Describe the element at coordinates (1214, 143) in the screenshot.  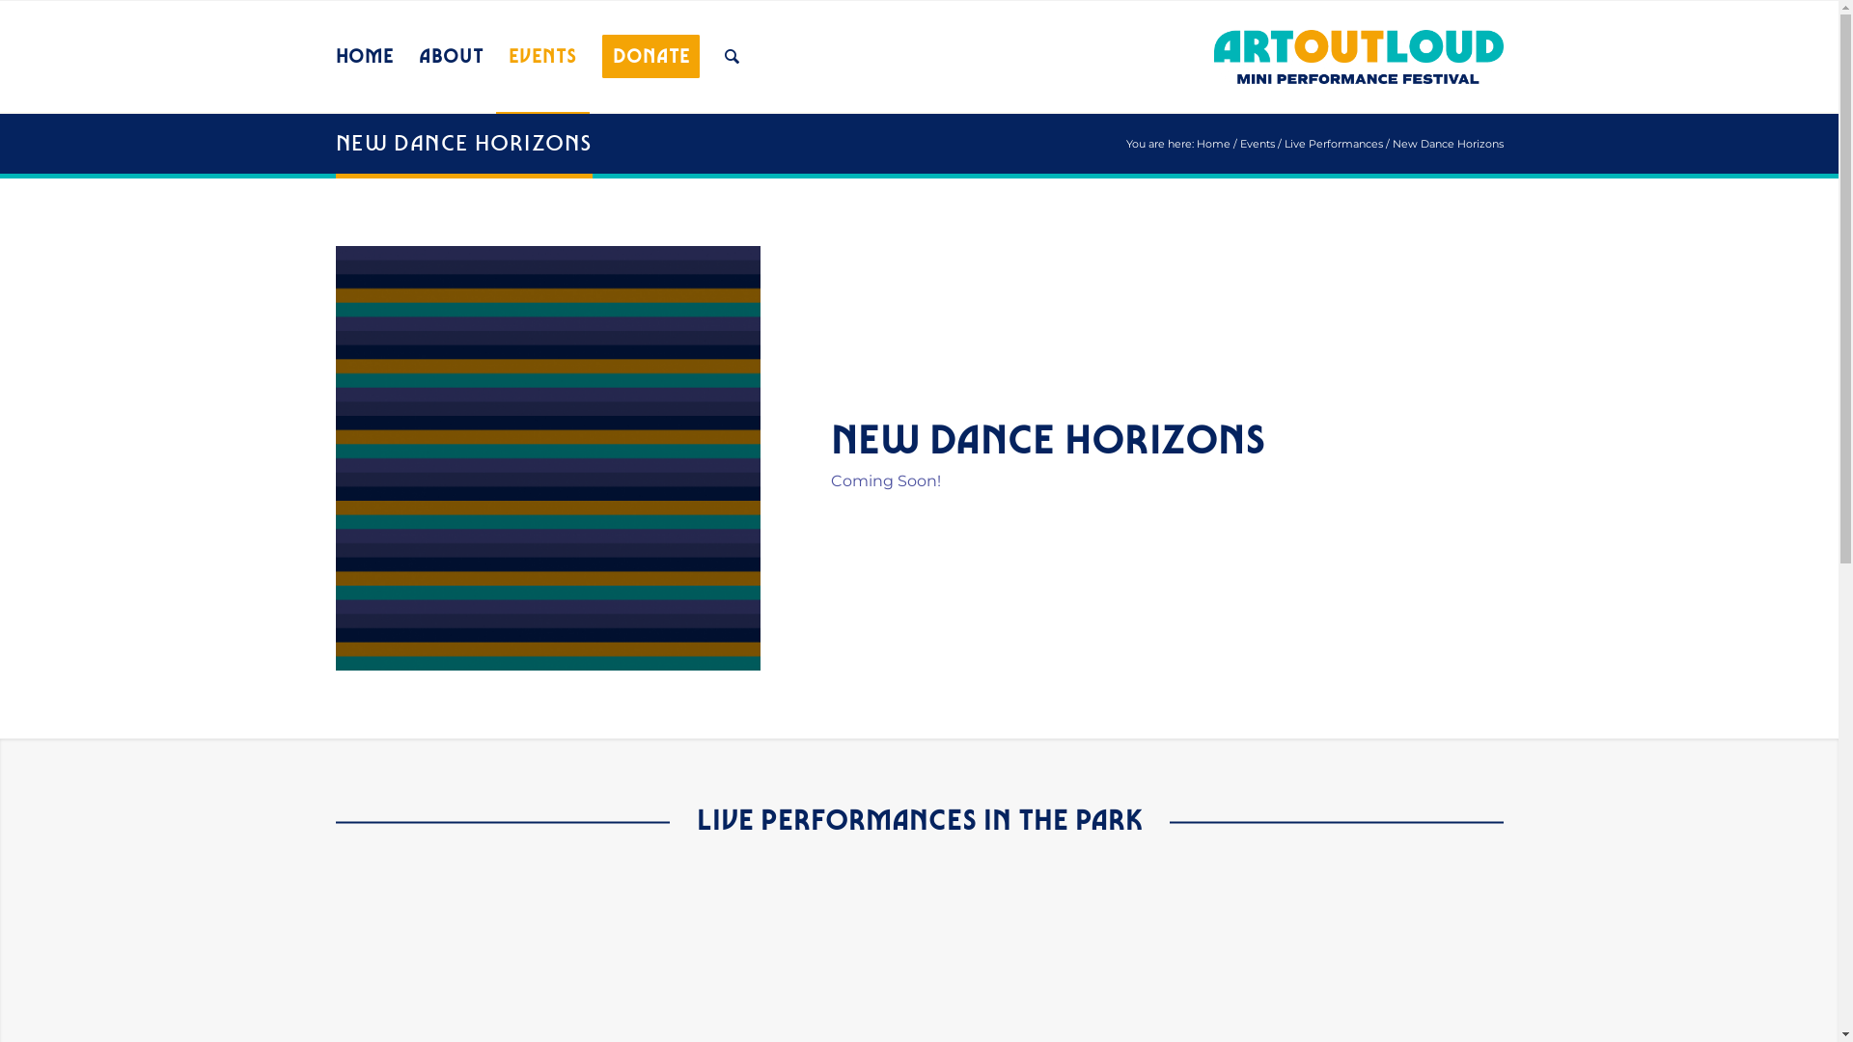
I see `Home` at that location.